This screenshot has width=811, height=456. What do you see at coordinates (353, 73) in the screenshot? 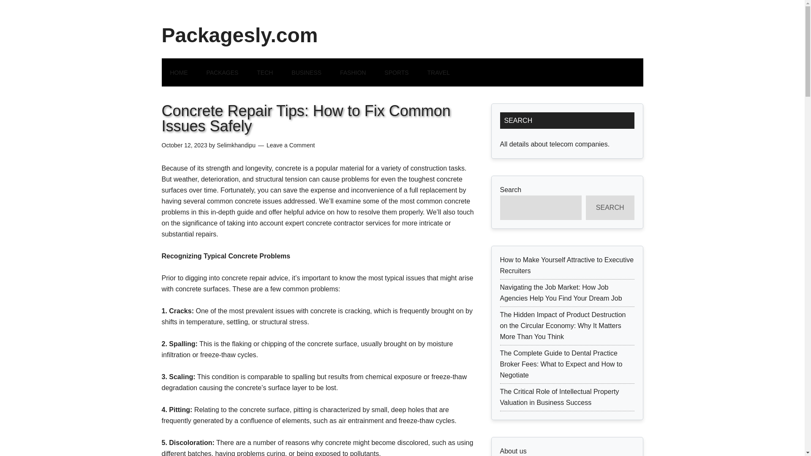
I see `FASHION` at bounding box center [353, 73].